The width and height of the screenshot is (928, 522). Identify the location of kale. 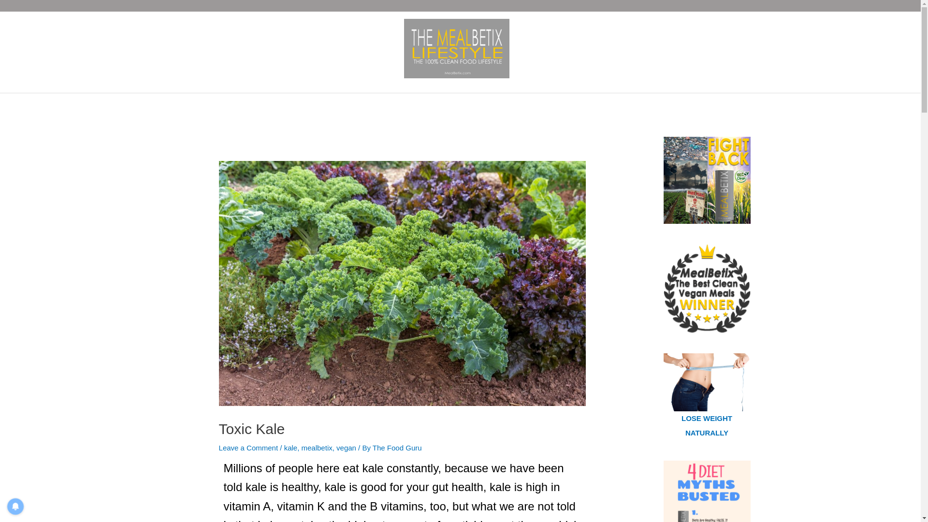
(291, 448).